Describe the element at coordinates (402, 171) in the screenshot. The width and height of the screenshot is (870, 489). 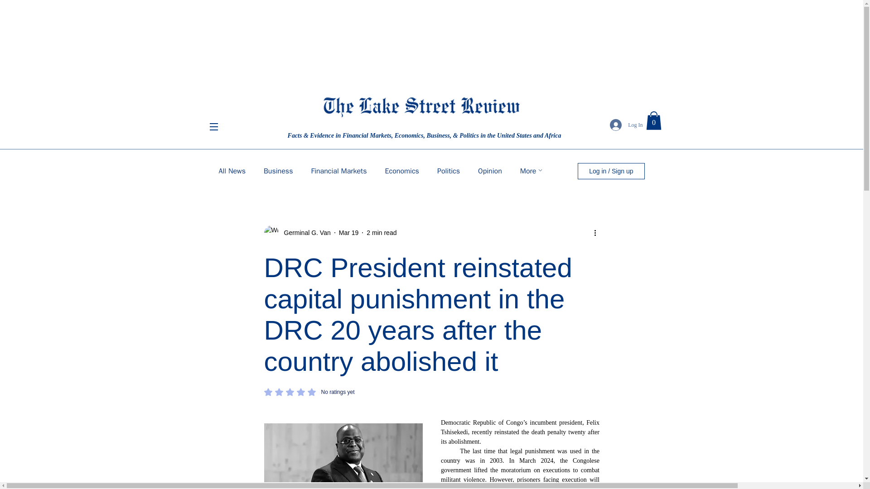
I see `Opinion` at that location.